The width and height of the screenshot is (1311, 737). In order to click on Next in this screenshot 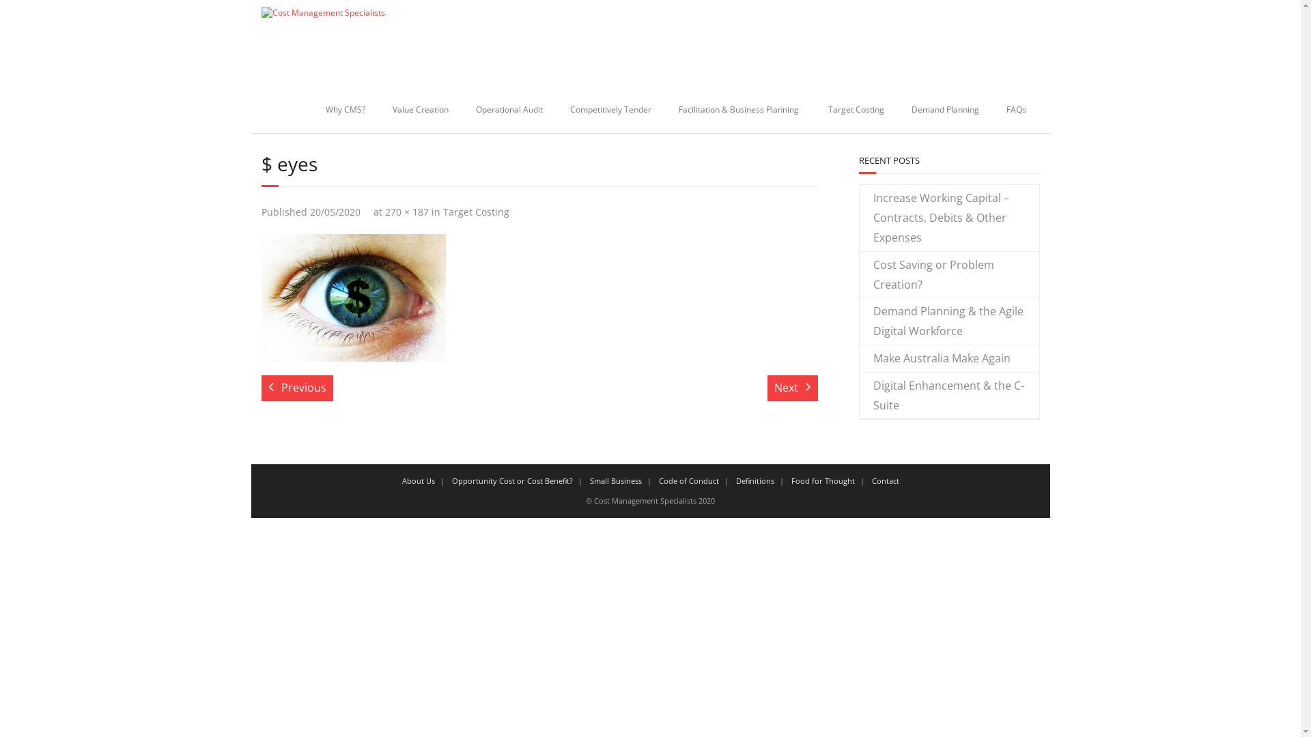, I will do `click(793, 388)`.